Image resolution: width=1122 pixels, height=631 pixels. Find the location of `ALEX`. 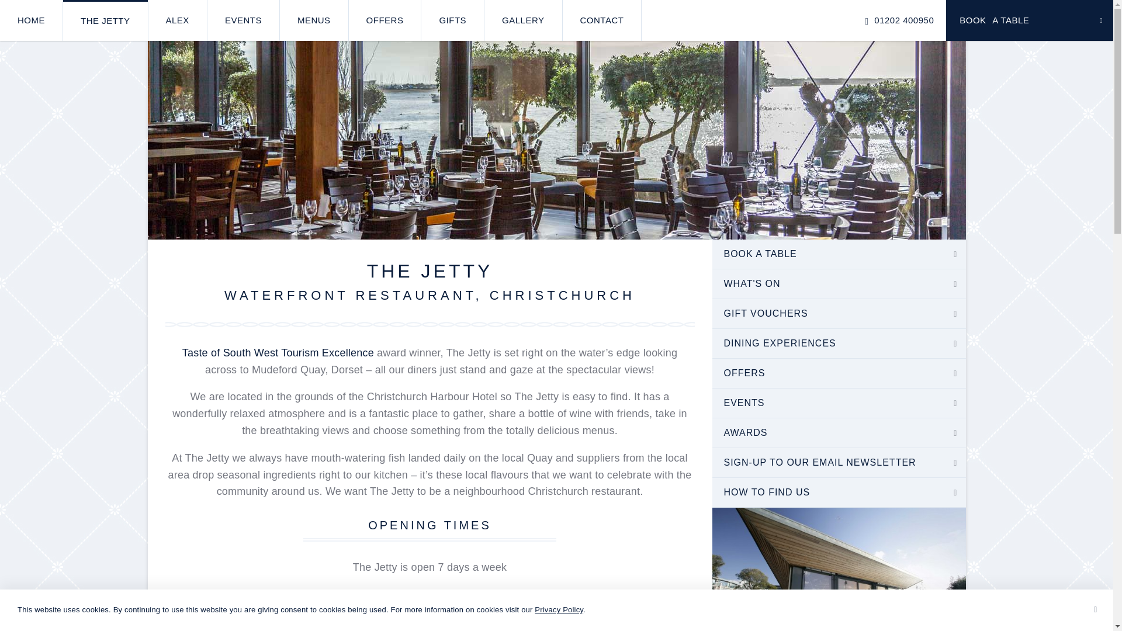

ALEX is located at coordinates (177, 20).